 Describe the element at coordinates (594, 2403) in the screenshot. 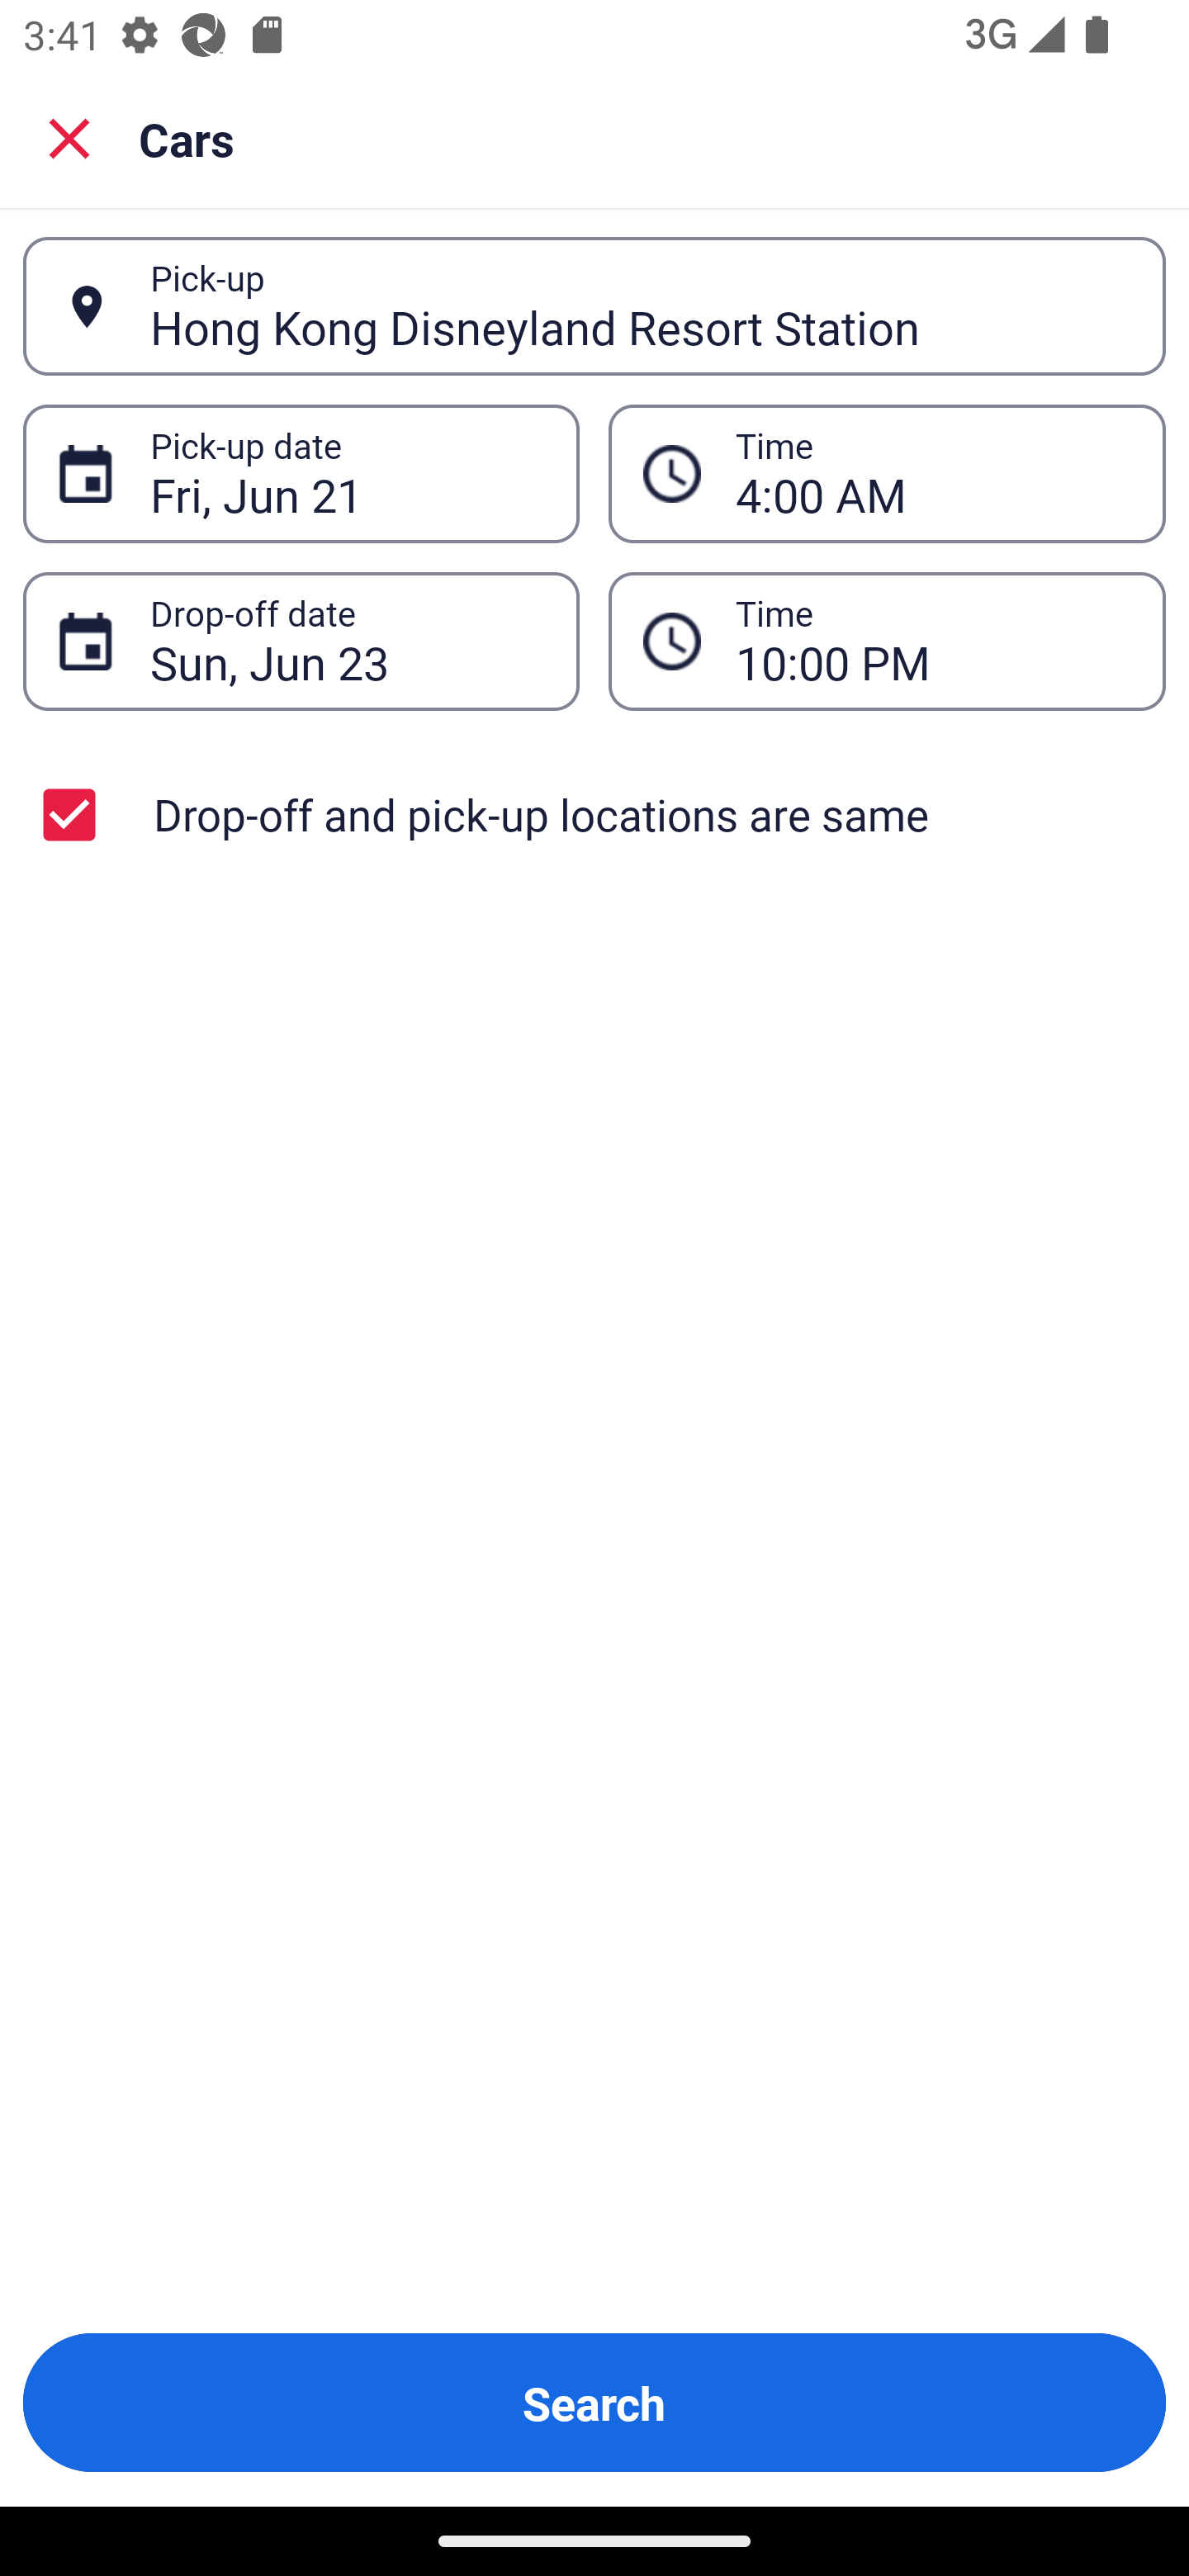

I see `Search Button Search` at that location.